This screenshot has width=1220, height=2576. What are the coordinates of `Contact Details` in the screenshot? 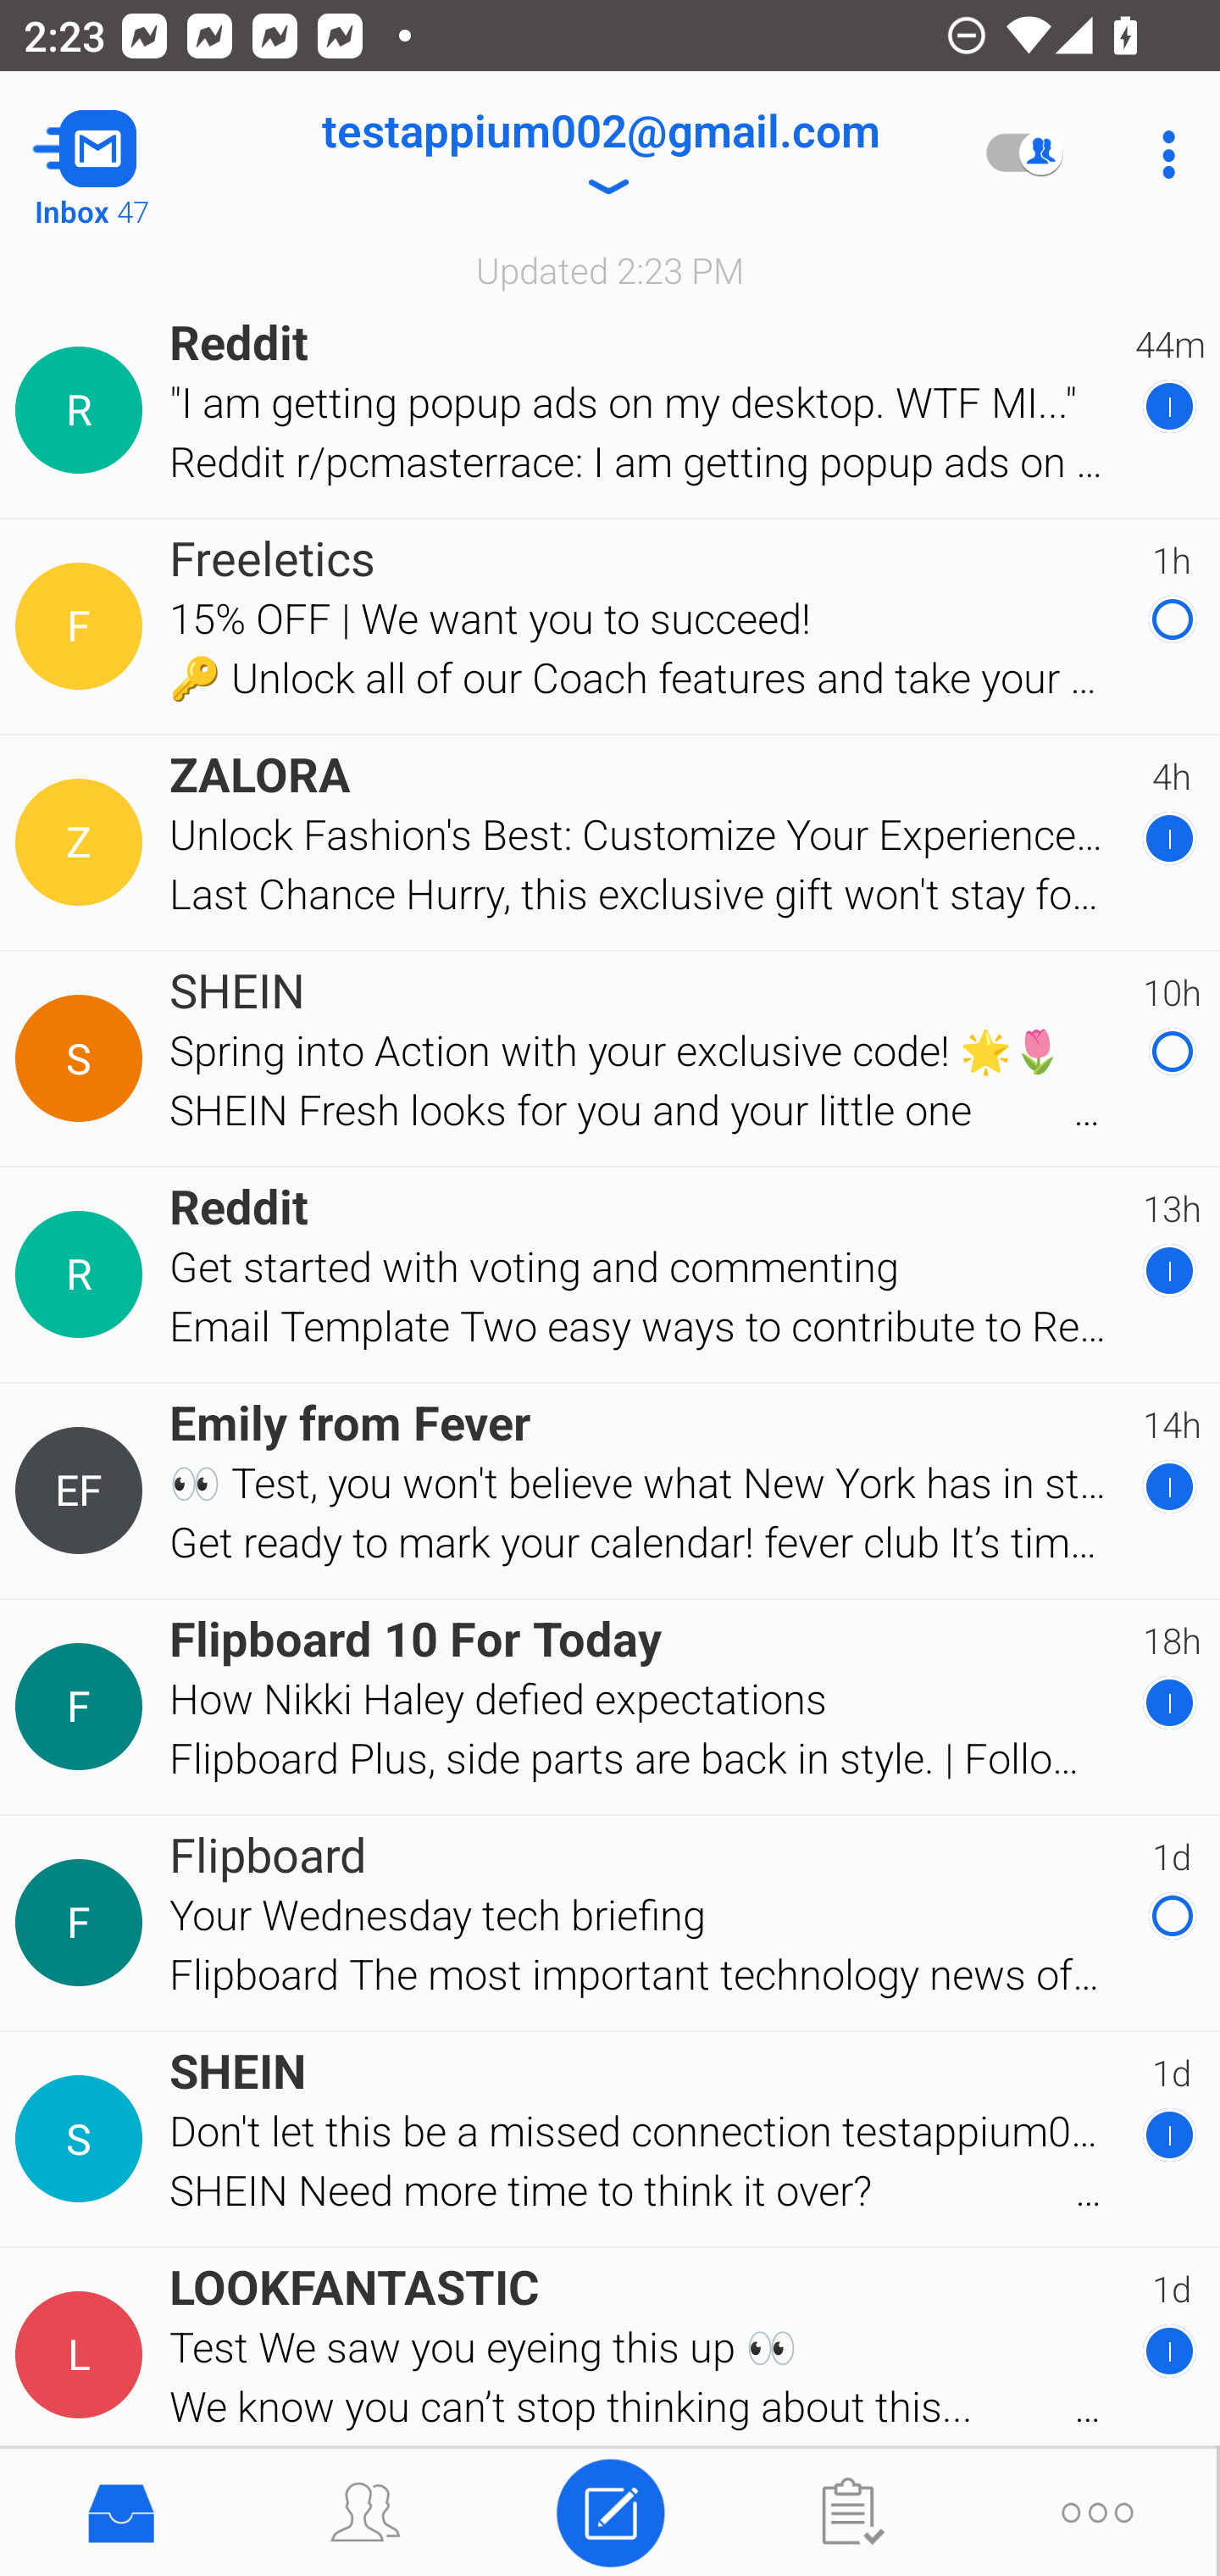 It's located at (83, 1707).